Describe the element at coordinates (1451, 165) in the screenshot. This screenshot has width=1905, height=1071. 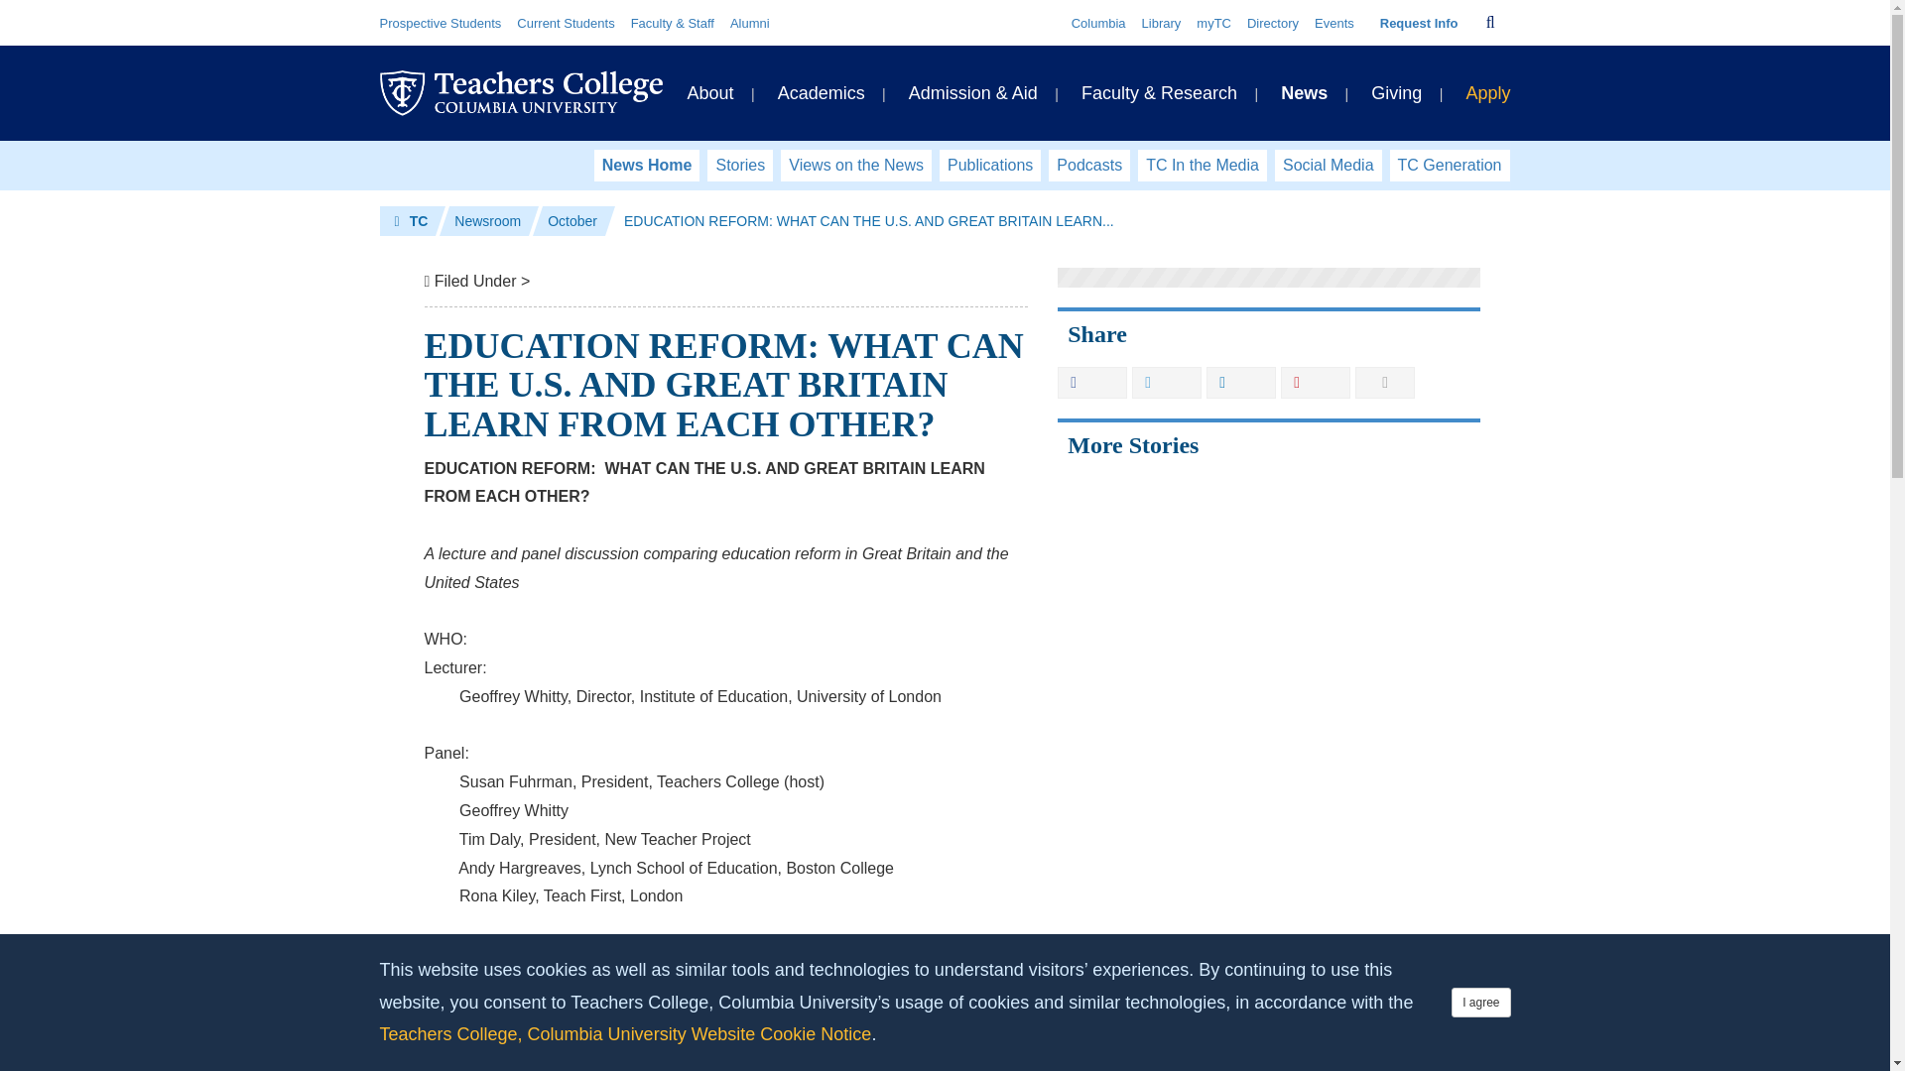
I see `TC Generation` at that location.